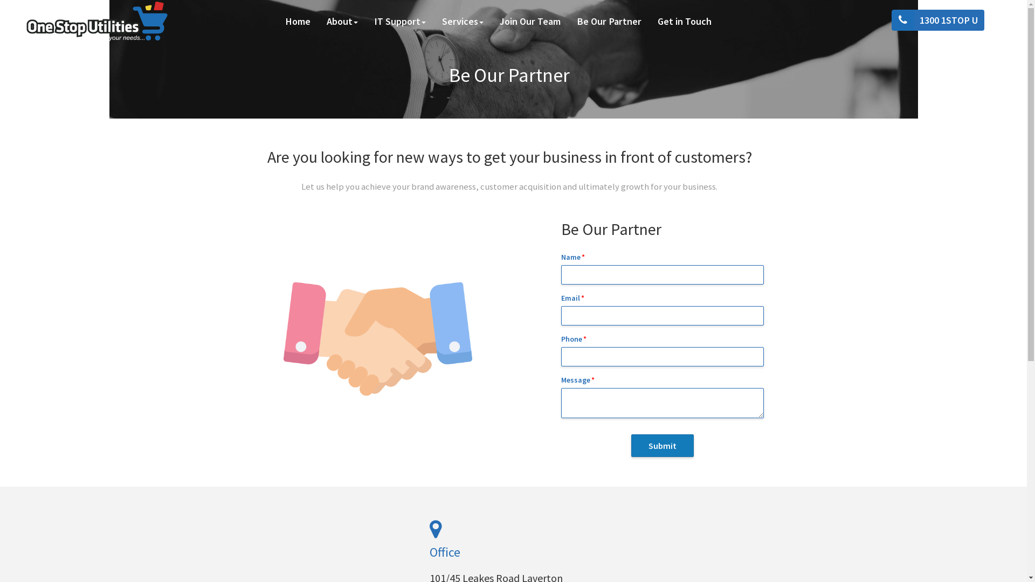 The image size is (1035, 582). Describe the element at coordinates (663, 446) in the screenshot. I see `Submit` at that location.